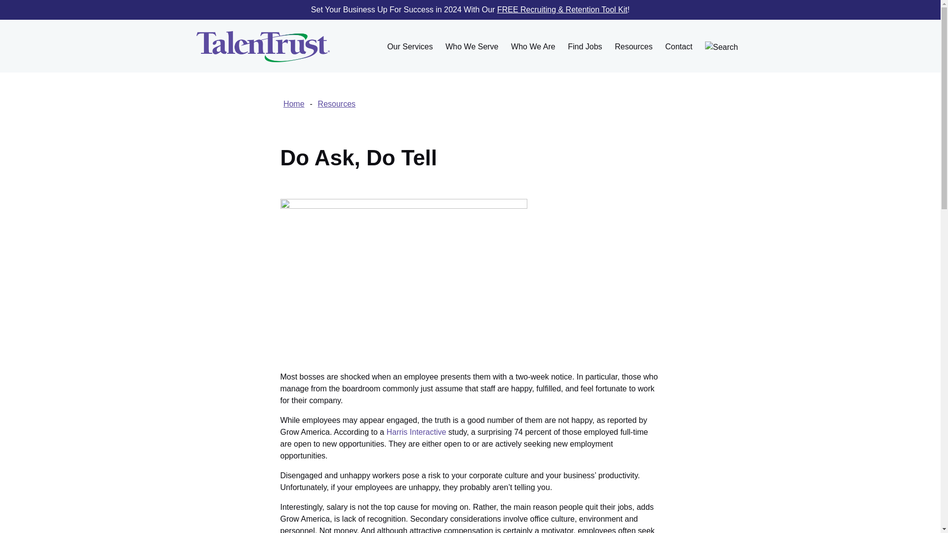 The image size is (948, 533). Describe the element at coordinates (471, 45) in the screenshot. I see `Who We Serve` at that location.